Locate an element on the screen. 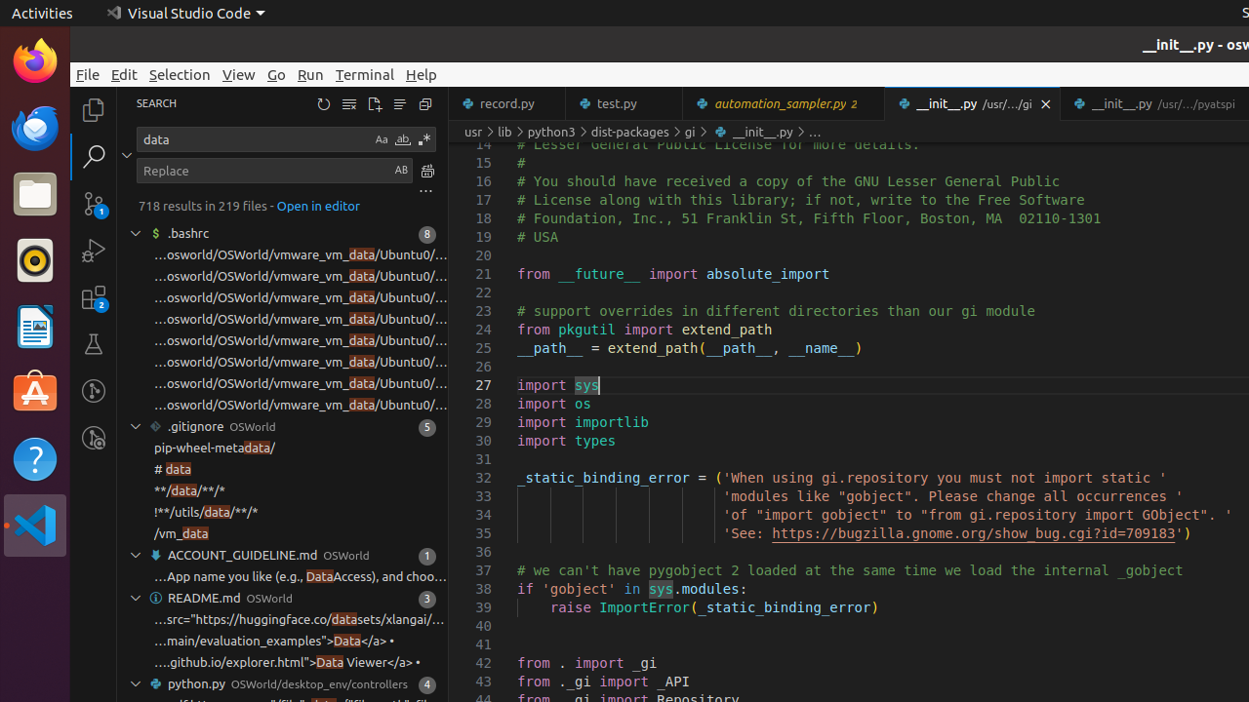 The height and width of the screenshot is (702, 1249). **/data/**/* is located at coordinates (189, 491).